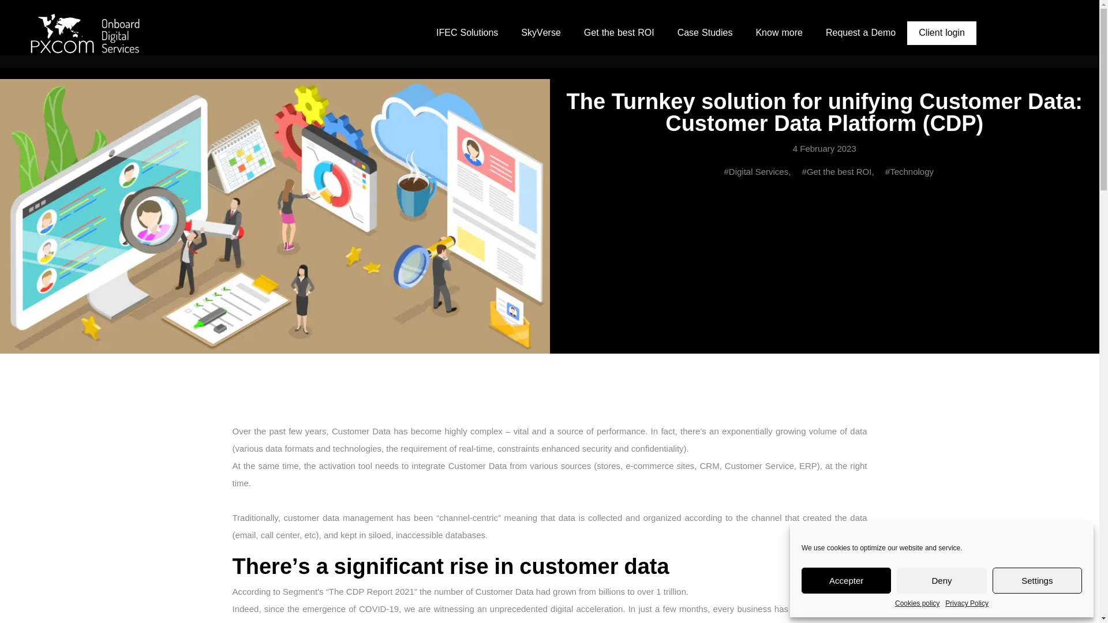 This screenshot has height=623, width=1108. Describe the element at coordinates (779, 32) in the screenshot. I see `Know more` at that location.